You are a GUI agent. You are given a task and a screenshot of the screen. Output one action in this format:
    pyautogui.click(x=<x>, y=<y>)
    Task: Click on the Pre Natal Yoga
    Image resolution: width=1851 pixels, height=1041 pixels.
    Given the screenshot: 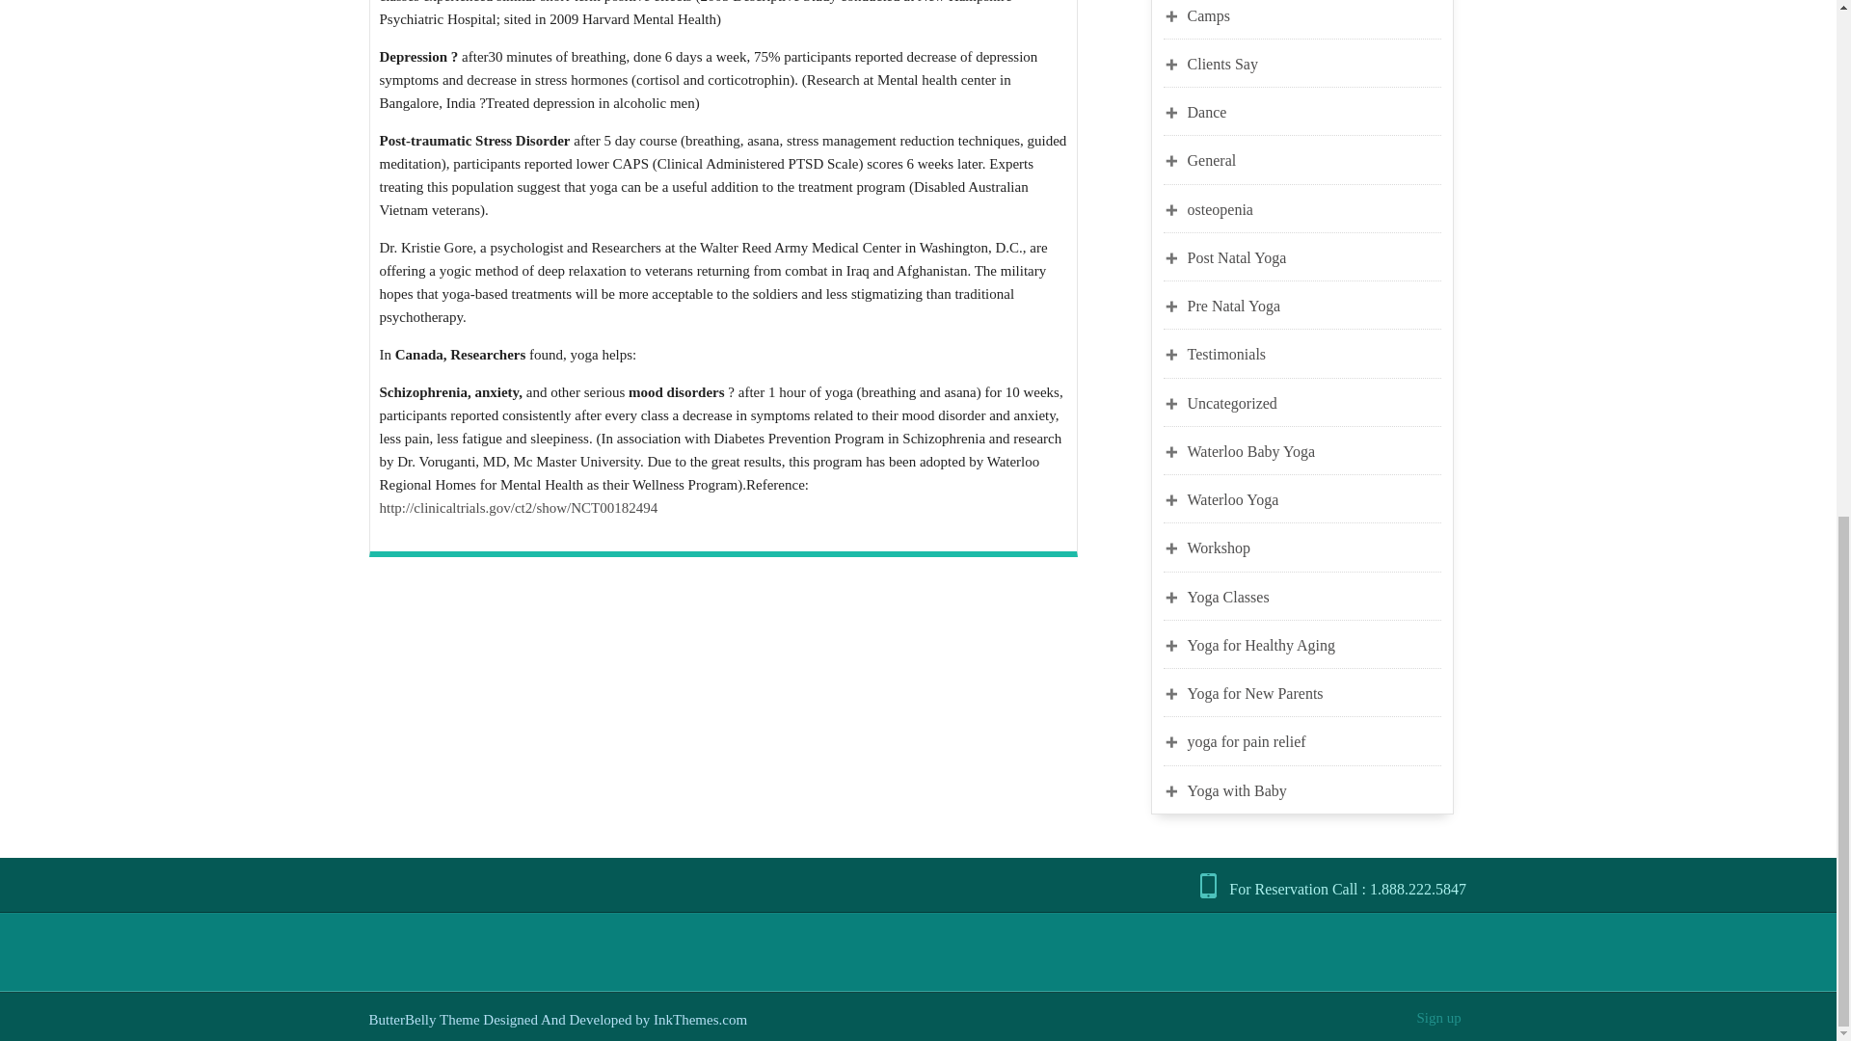 What is the action you would take?
    pyautogui.click(x=1315, y=306)
    